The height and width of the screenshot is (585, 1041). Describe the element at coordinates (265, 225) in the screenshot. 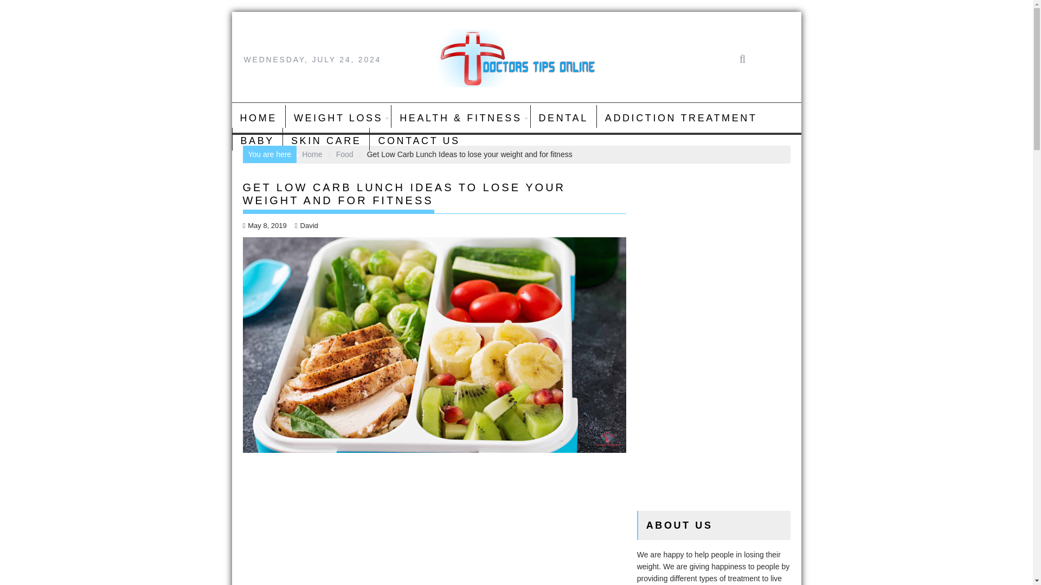

I see `May 8, 2019` at that location.